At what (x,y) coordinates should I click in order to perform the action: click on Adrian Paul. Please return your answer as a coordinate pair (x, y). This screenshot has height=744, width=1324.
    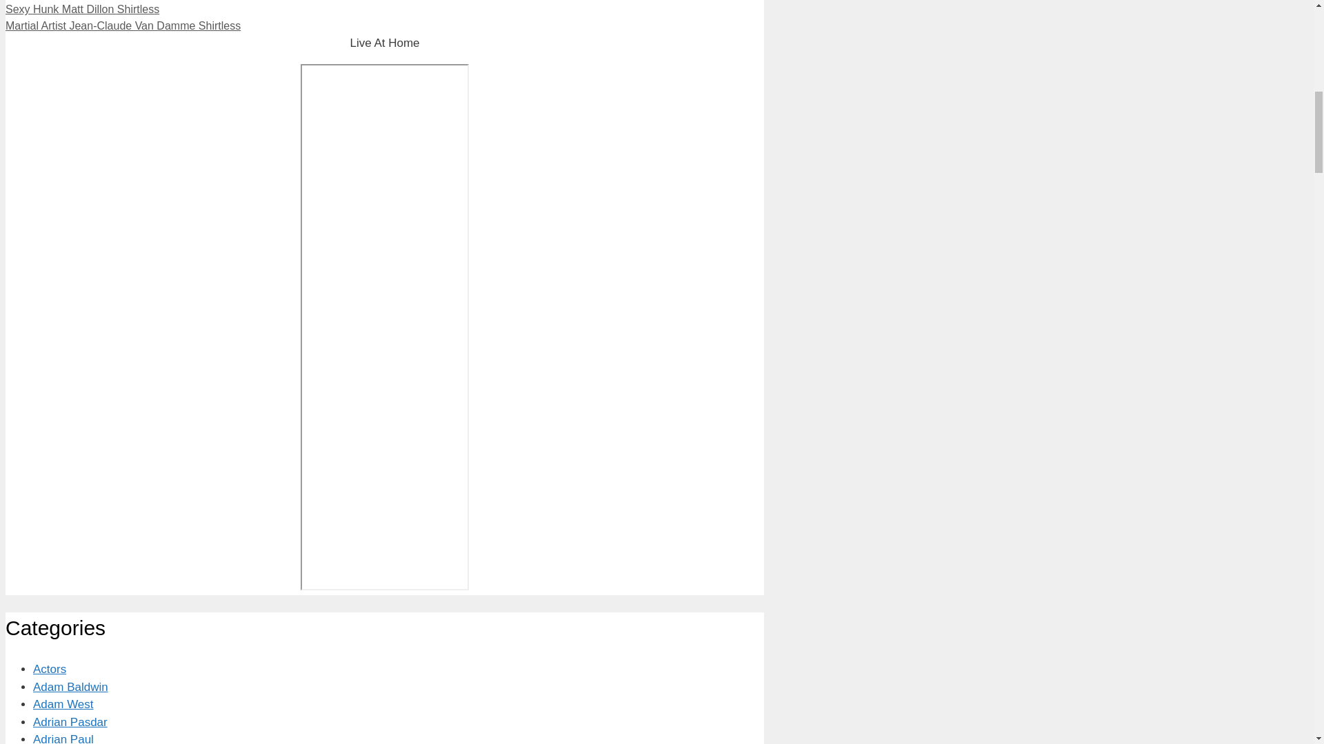
    Looking at the image, I should click on (63, 738).